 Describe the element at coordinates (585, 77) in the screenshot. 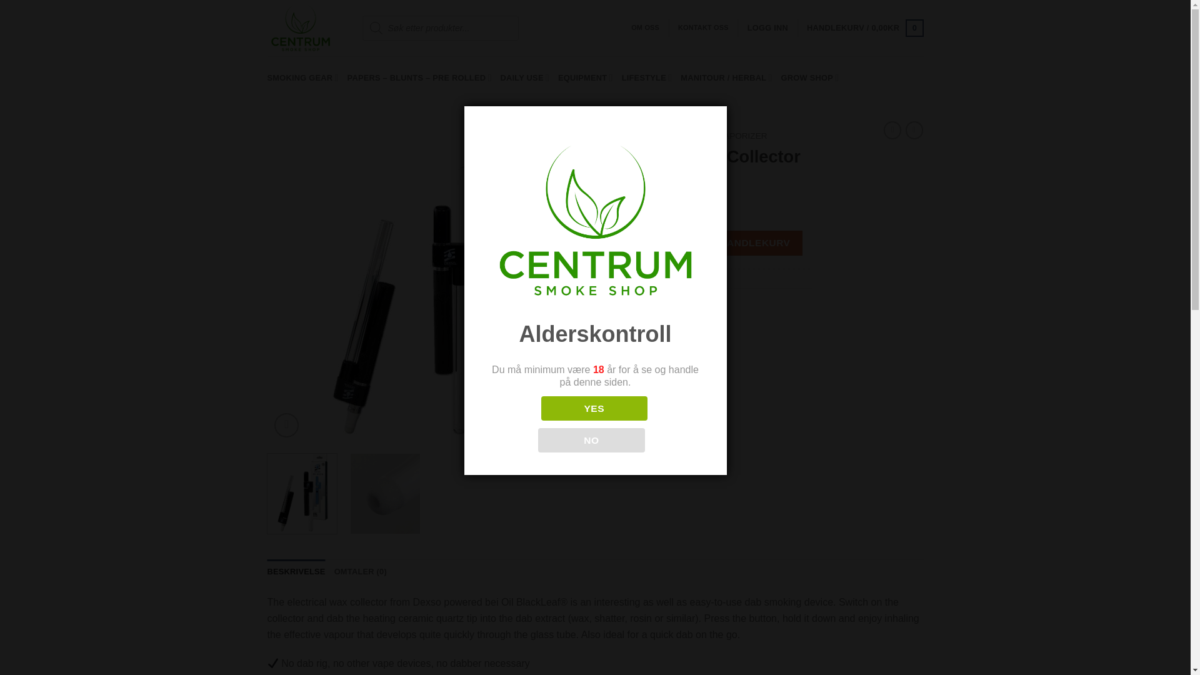

I see `EQUIPMENT` at that location.